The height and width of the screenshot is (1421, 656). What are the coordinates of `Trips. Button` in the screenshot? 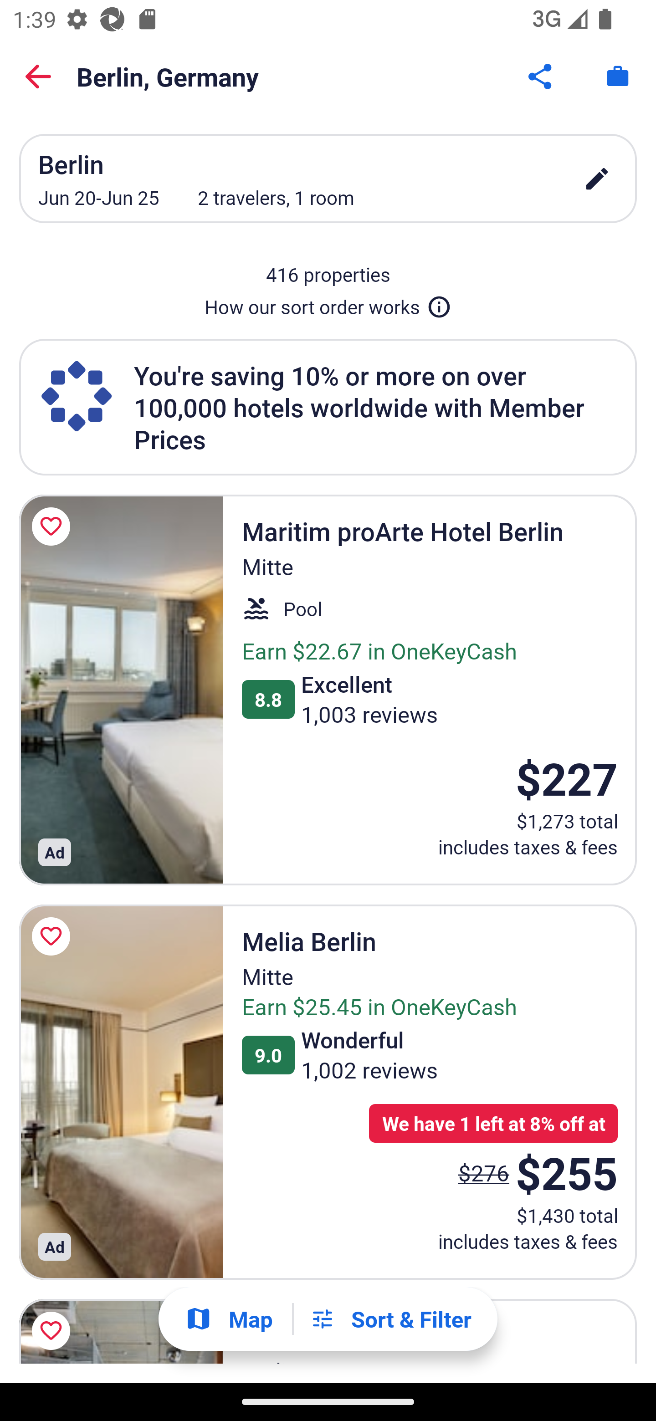 It's located at (618, 77).